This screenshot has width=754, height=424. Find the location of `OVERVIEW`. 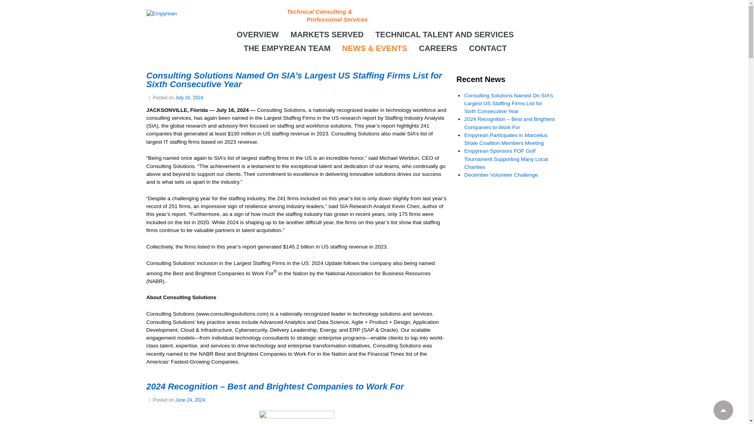

OVERVIEW is located at coordinates (257, 34).